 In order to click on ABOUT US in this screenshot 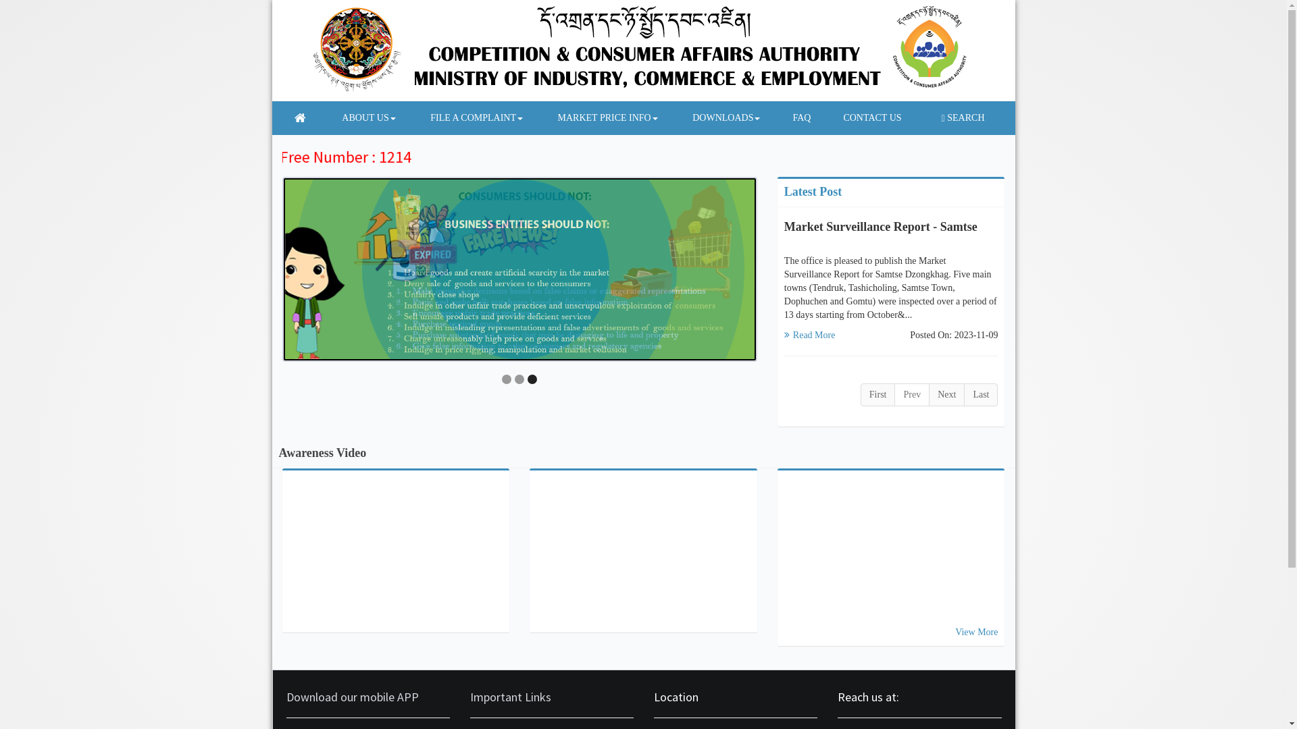, I will do `click(362, 118)`.